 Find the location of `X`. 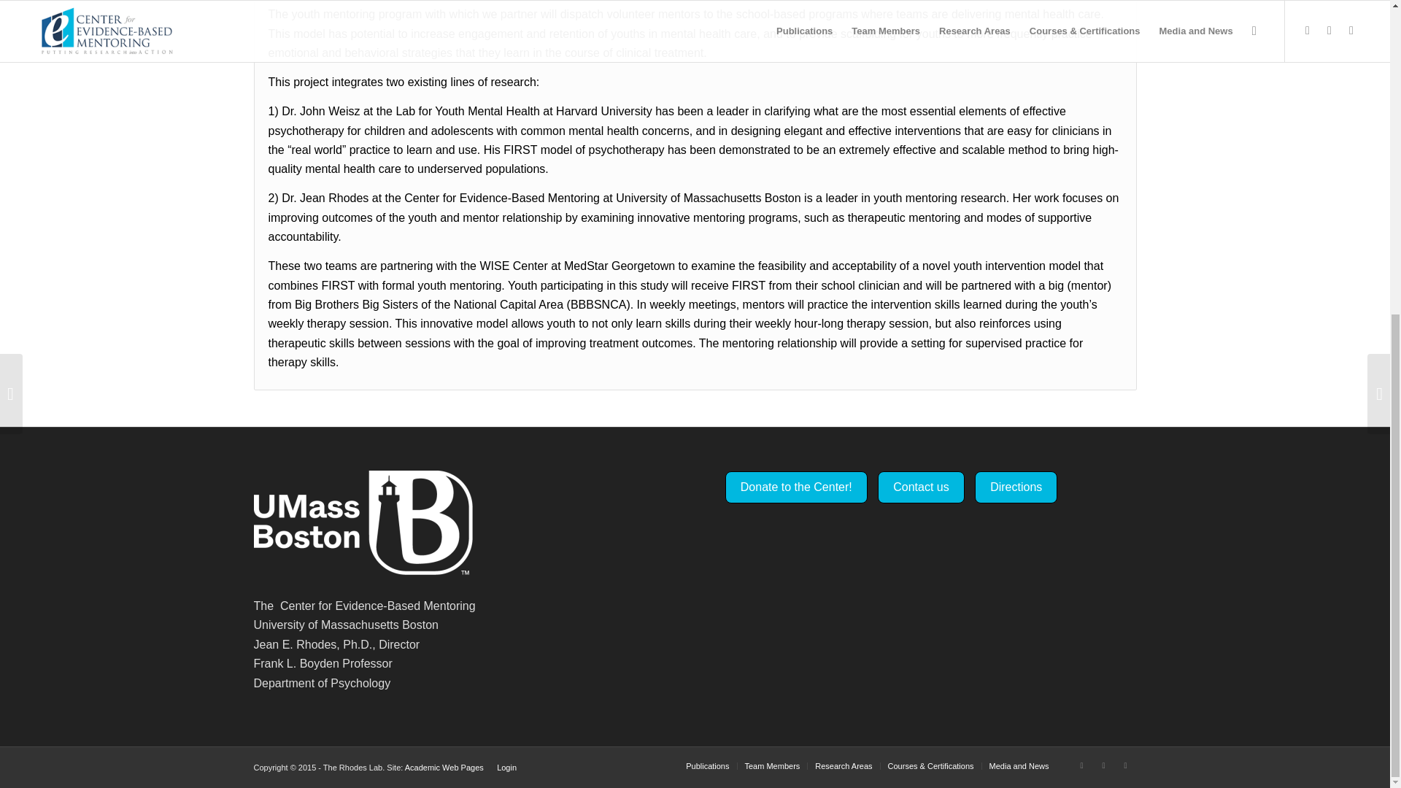

X is located at coordinates (1081, 765).